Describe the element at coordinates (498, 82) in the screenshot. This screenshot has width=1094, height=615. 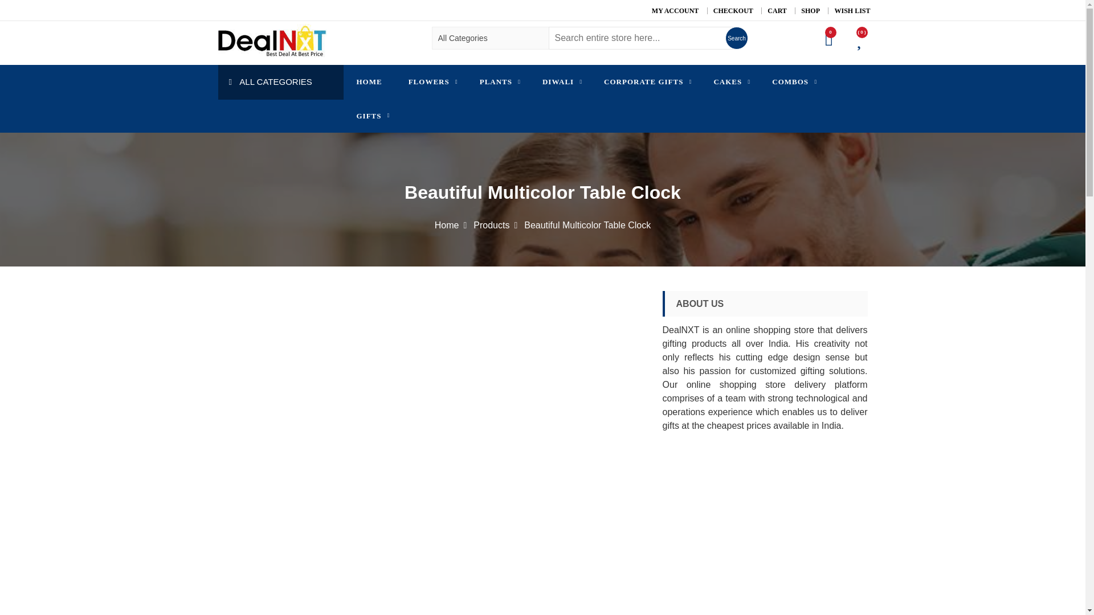
I see `PLANTS` at that location.